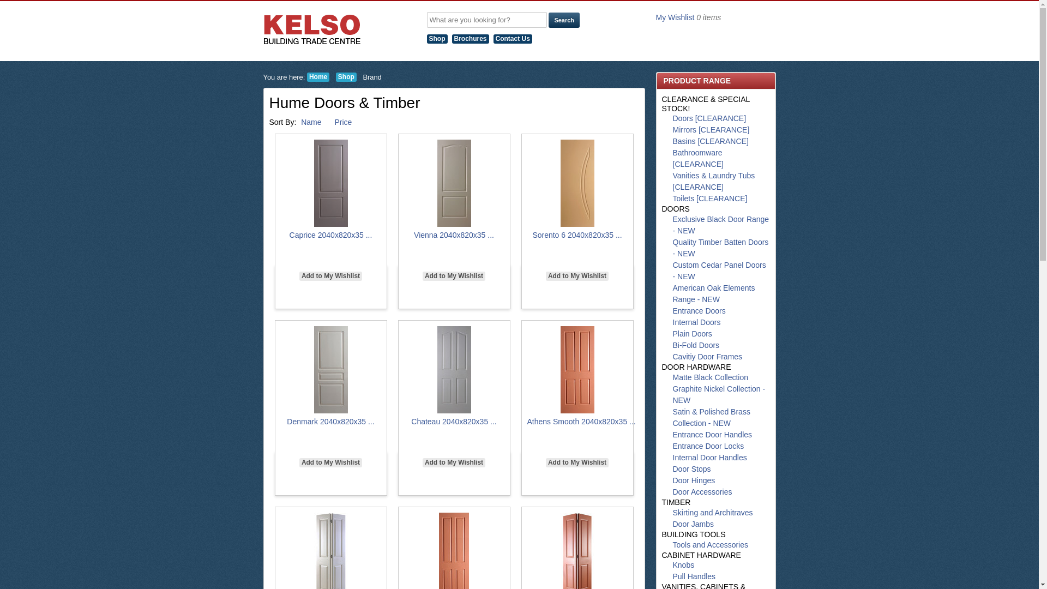 This screenshot has height=589, width=1047. Describe the element at coordinates (711, 545) in the screenshot. I see `Tools and Accessories` at that location.